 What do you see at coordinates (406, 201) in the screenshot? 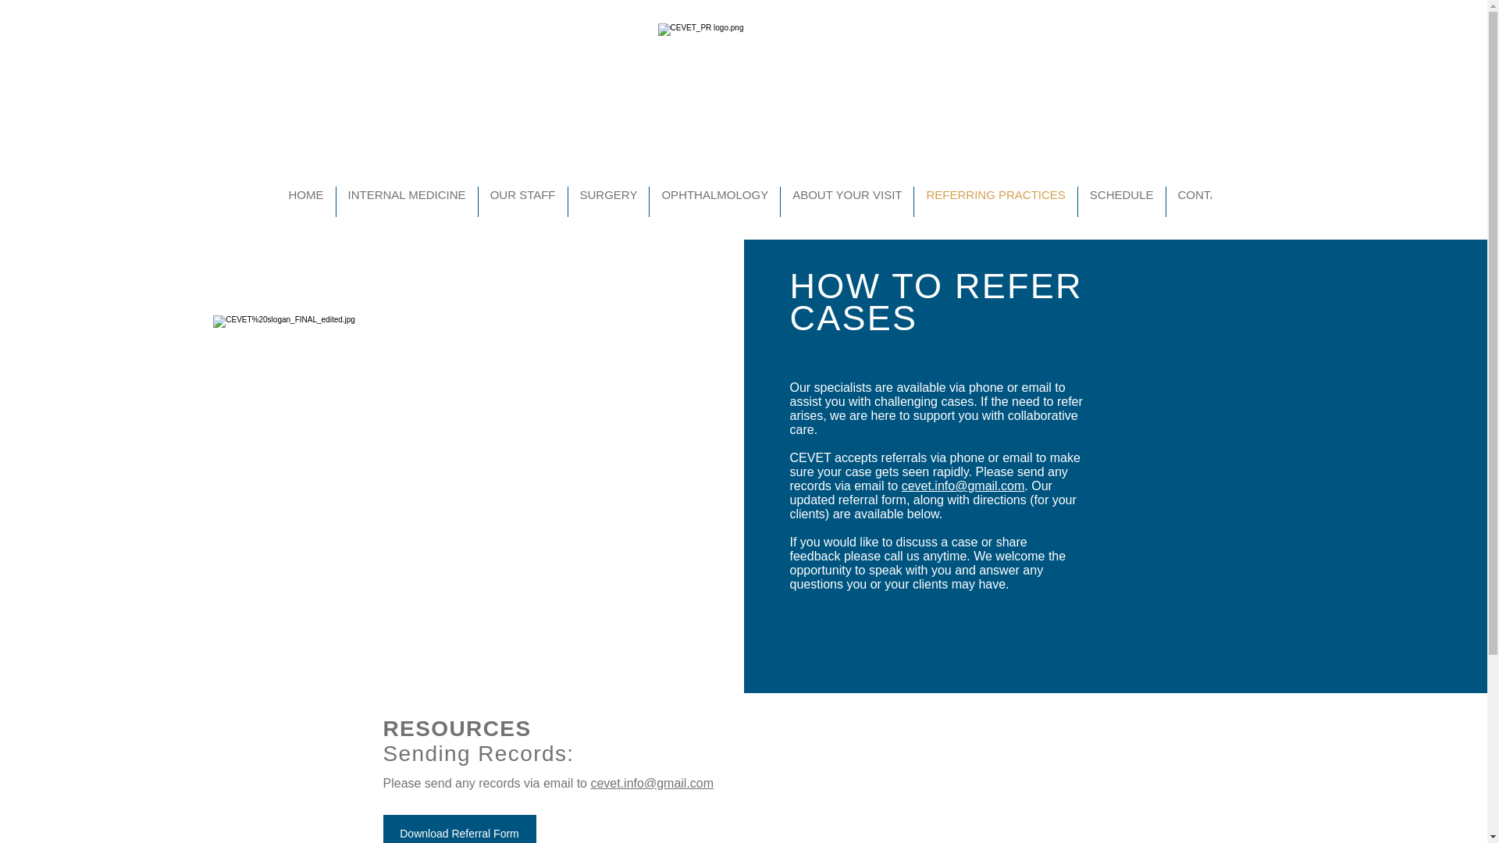
I see `INTERNAL MEDICINE` at bounding box center [406, 201].